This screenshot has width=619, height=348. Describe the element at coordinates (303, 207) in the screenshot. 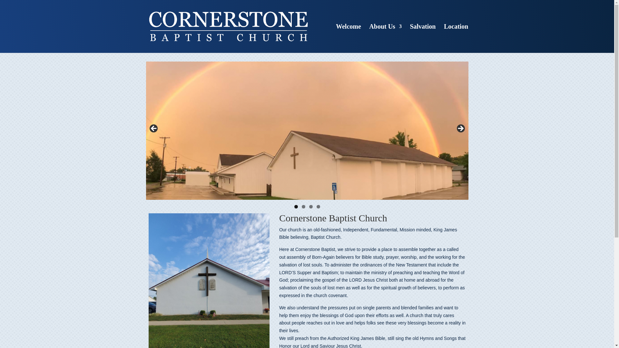

I see `2` at that location.